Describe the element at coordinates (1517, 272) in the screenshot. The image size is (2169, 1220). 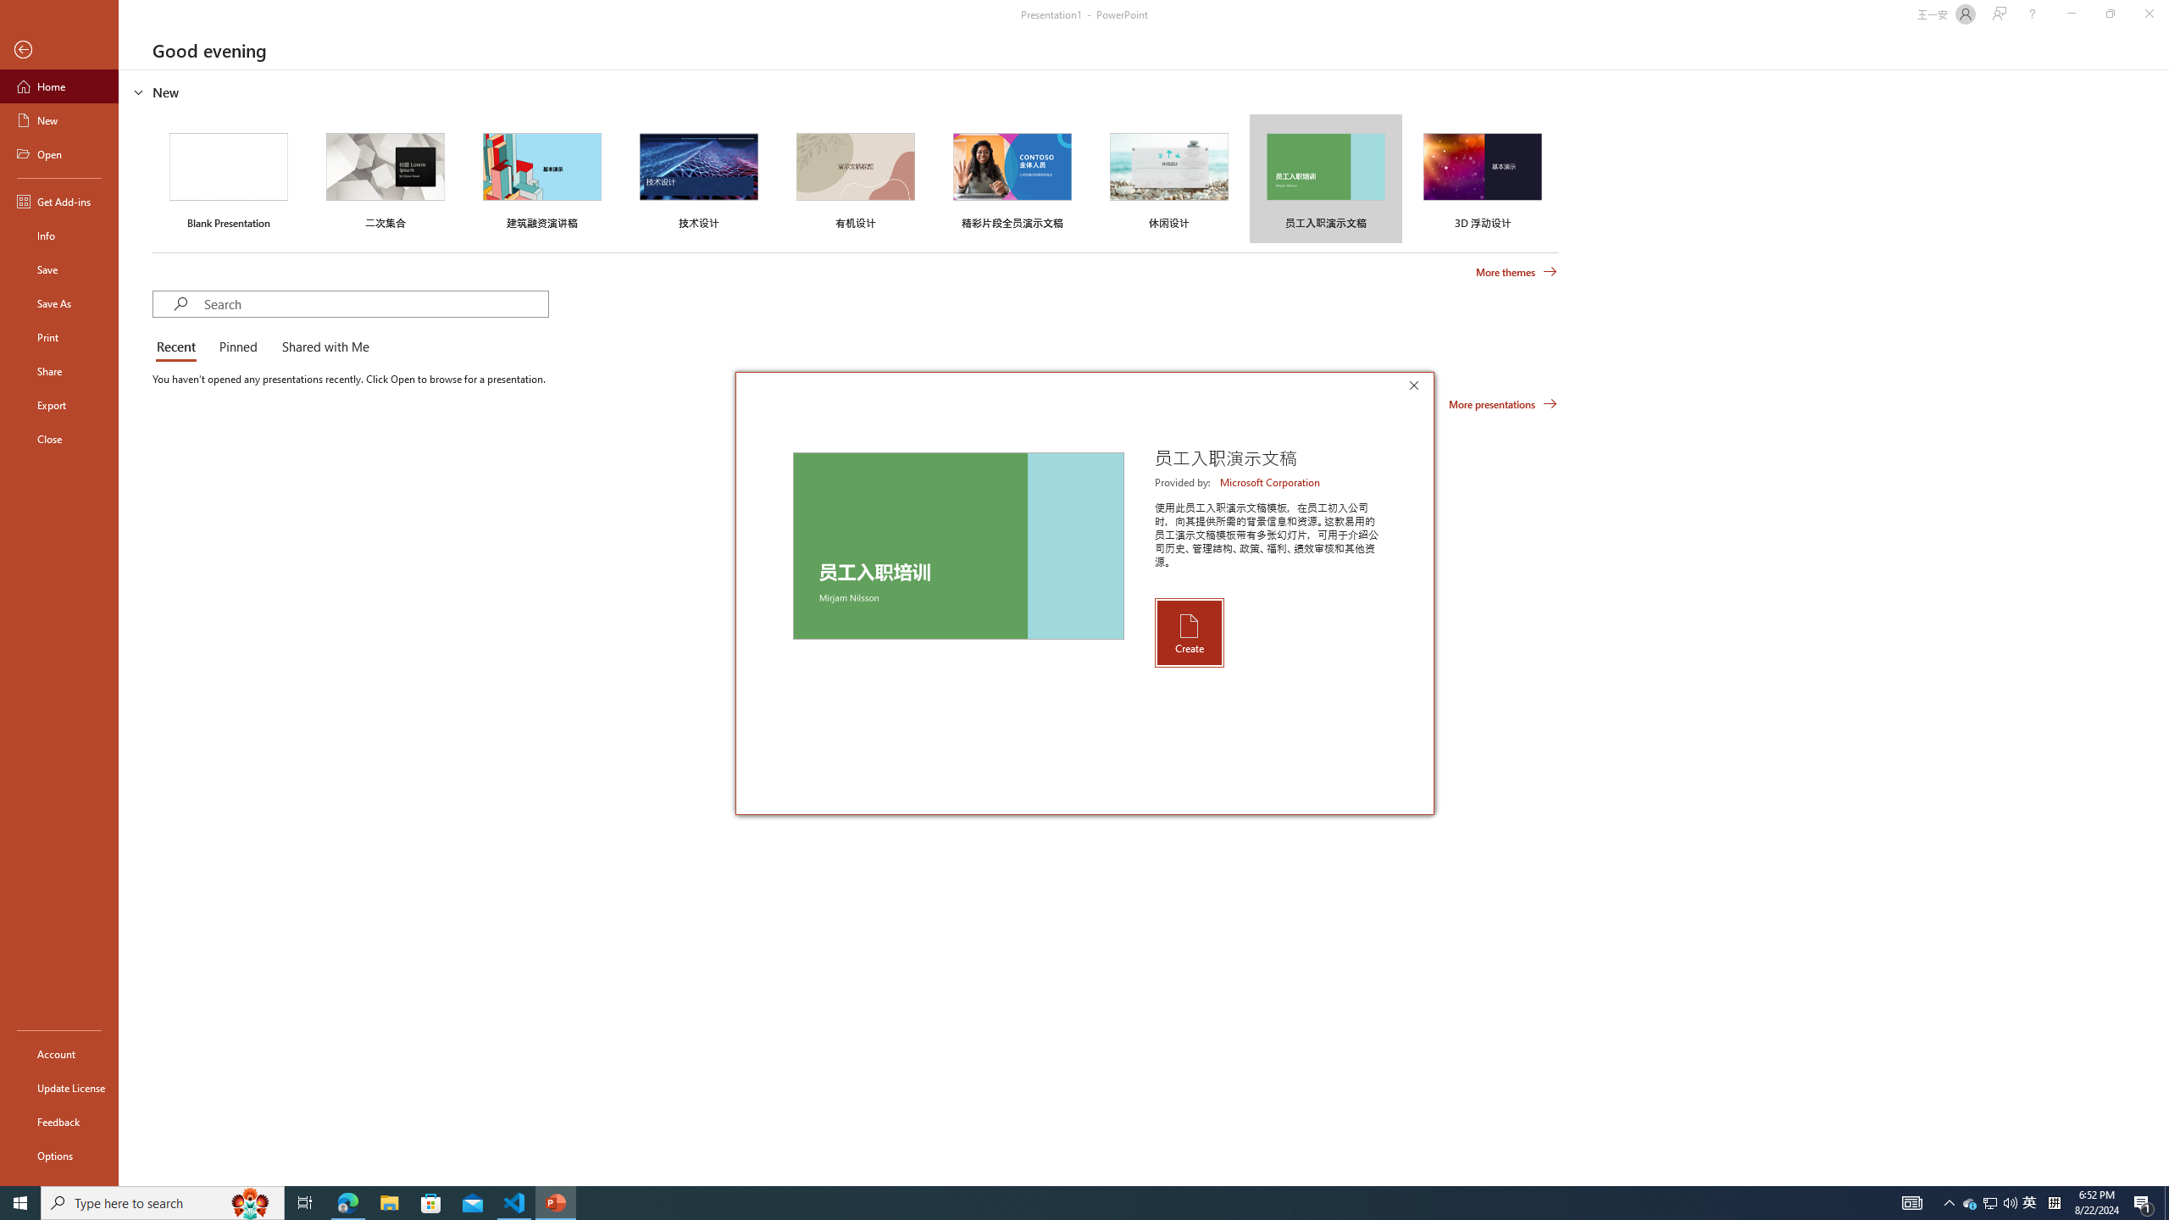
I see `More themes` at that location.